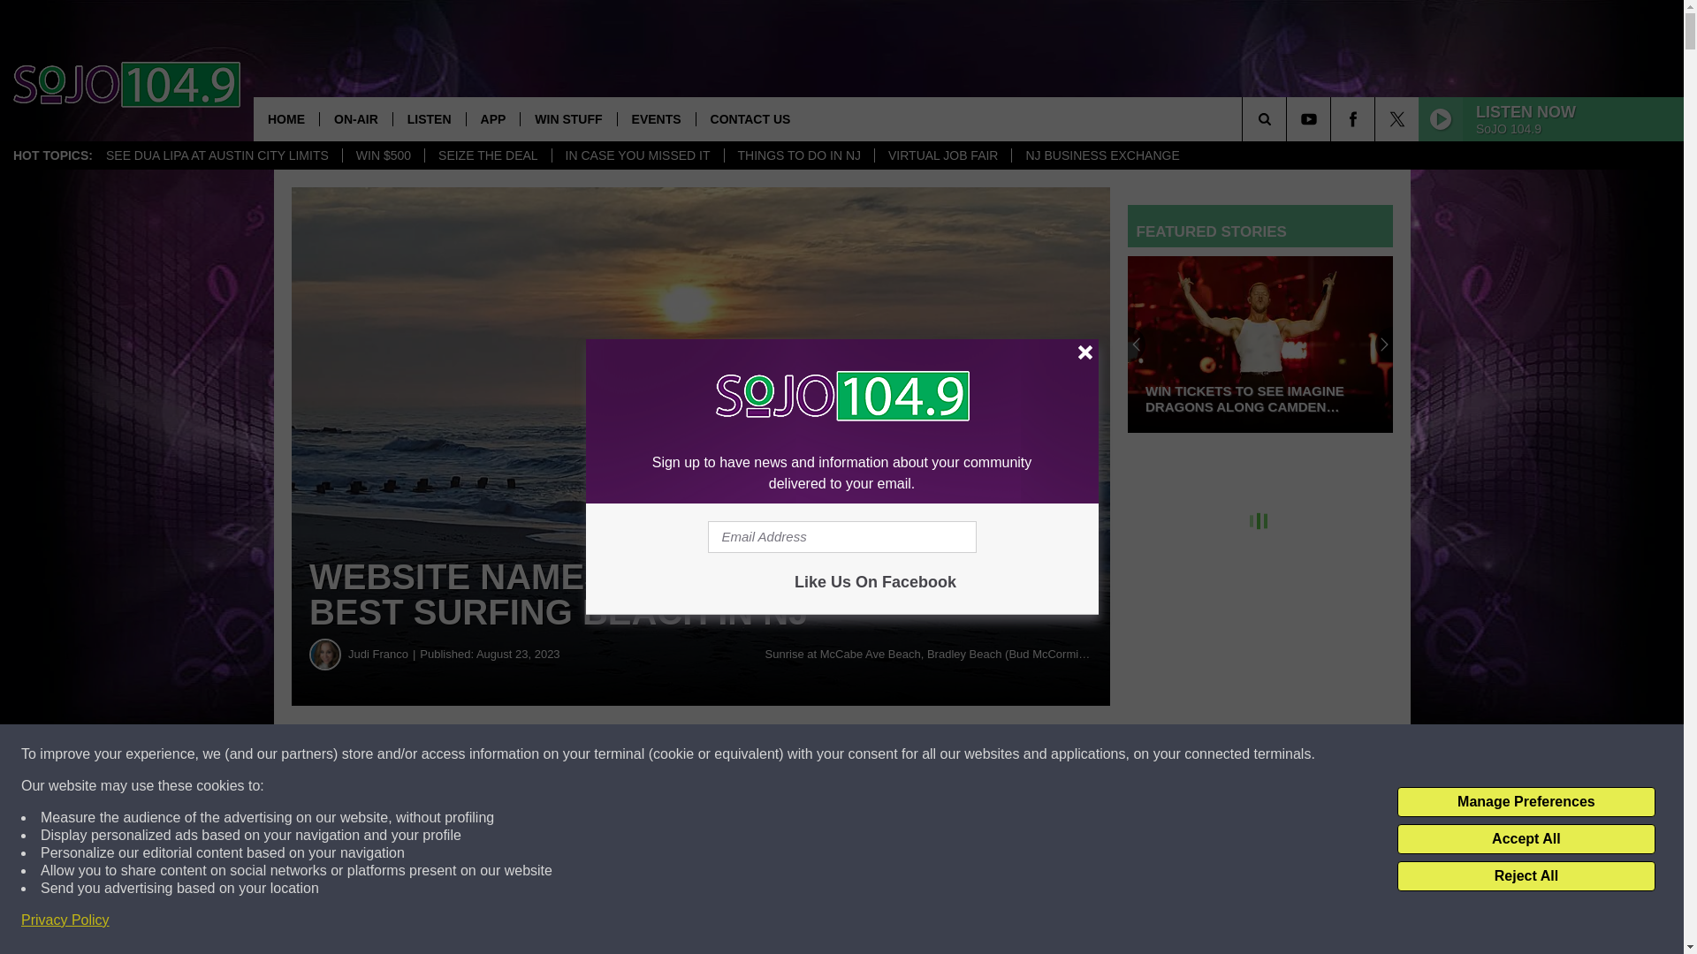  I want to click on Privacy Policy, so click(65, 920).